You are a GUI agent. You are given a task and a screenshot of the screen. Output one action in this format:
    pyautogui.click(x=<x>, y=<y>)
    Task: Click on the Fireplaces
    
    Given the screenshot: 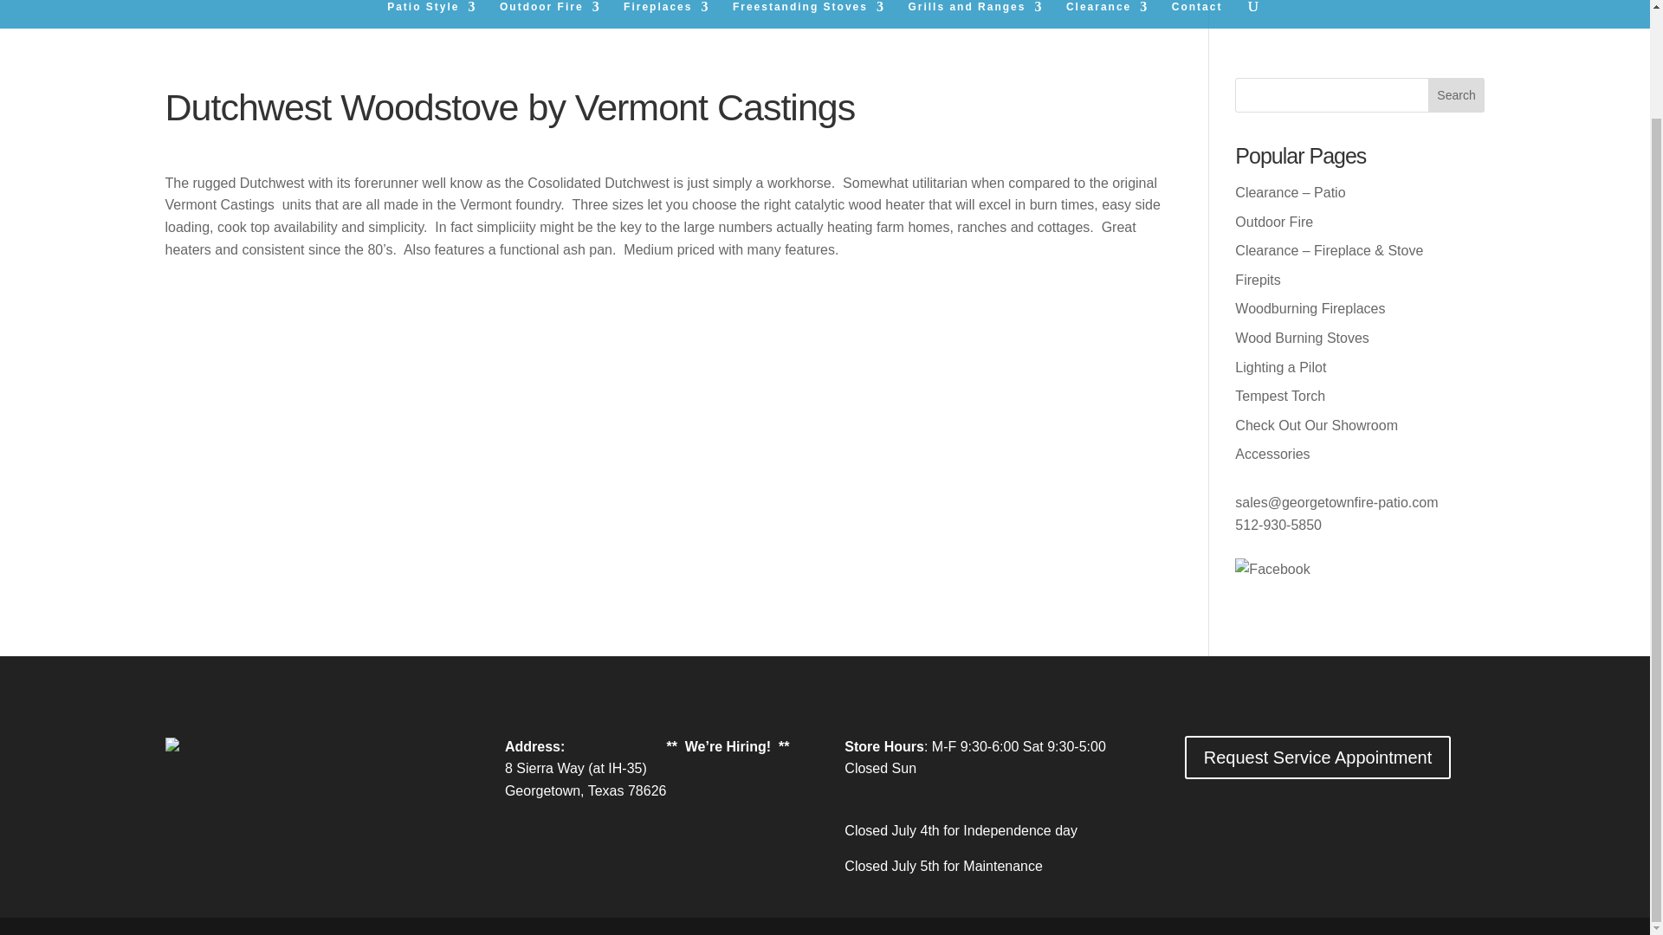 What is the action you would take?
    pyautogui.click(x=667, y=14)
    